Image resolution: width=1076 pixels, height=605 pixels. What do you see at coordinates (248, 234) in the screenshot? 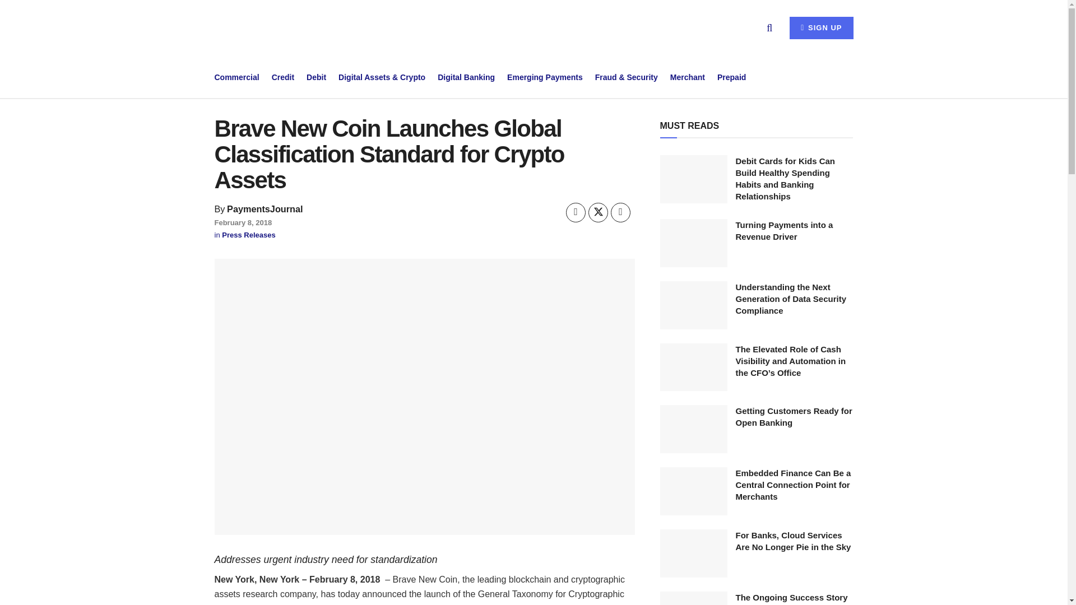
I see `Press Releases` at bounding box center [248, 234].